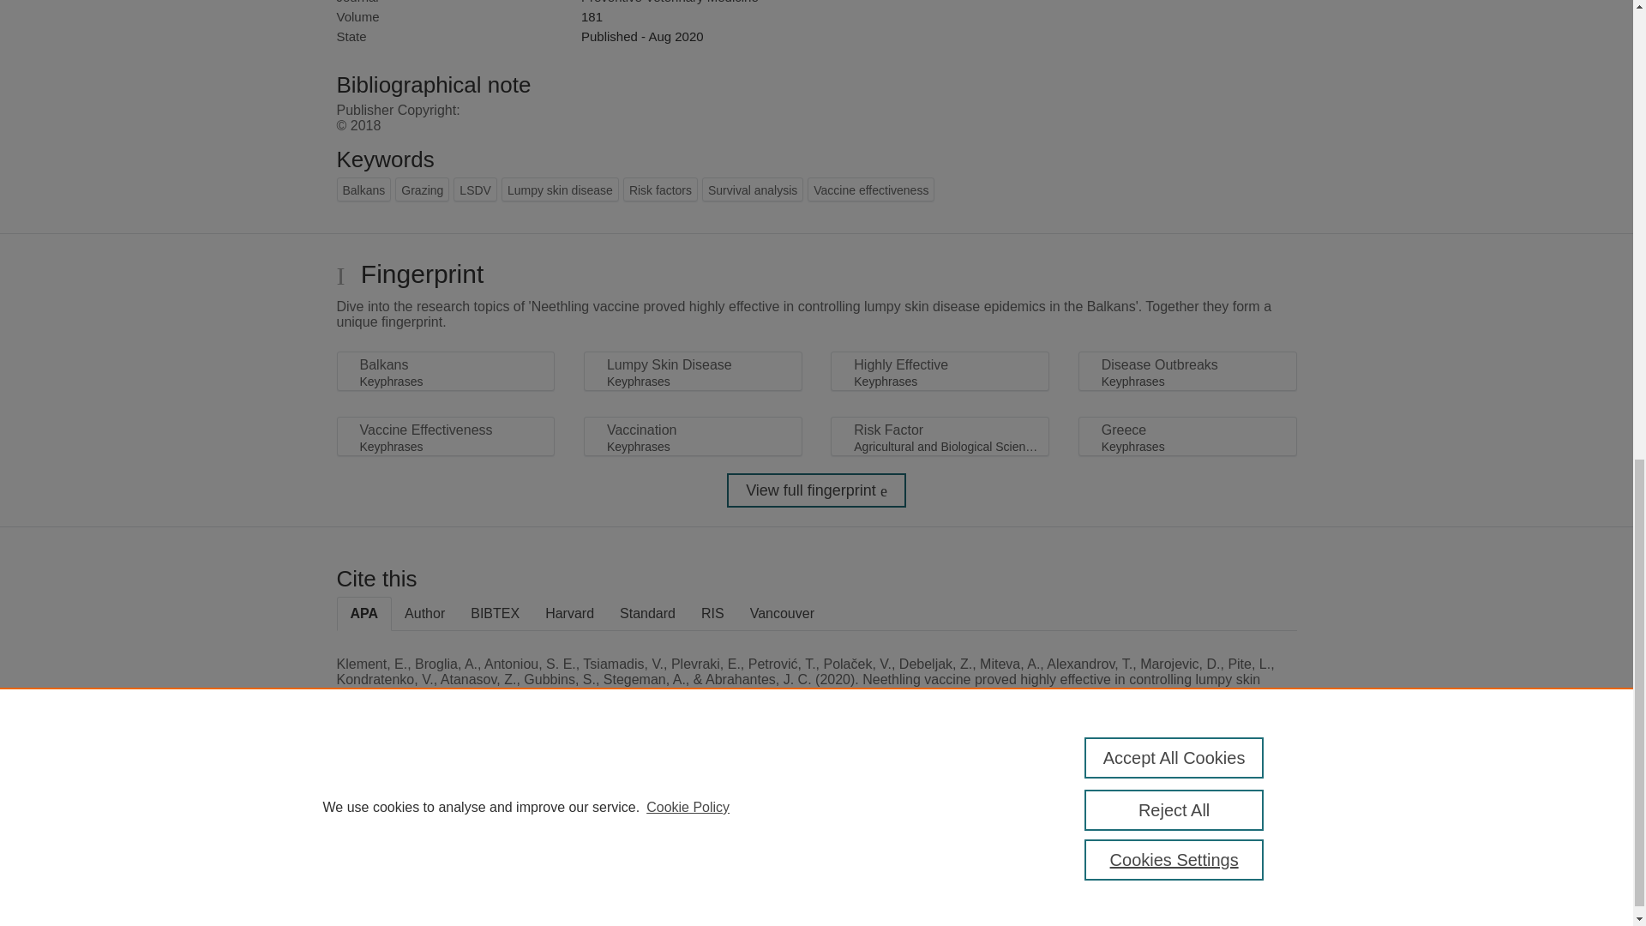 The image size is (1646, 926). Describe the element at coordinates (670, 2) in the screenshot. I see `Preventive Veterinary Medicine` at that location.